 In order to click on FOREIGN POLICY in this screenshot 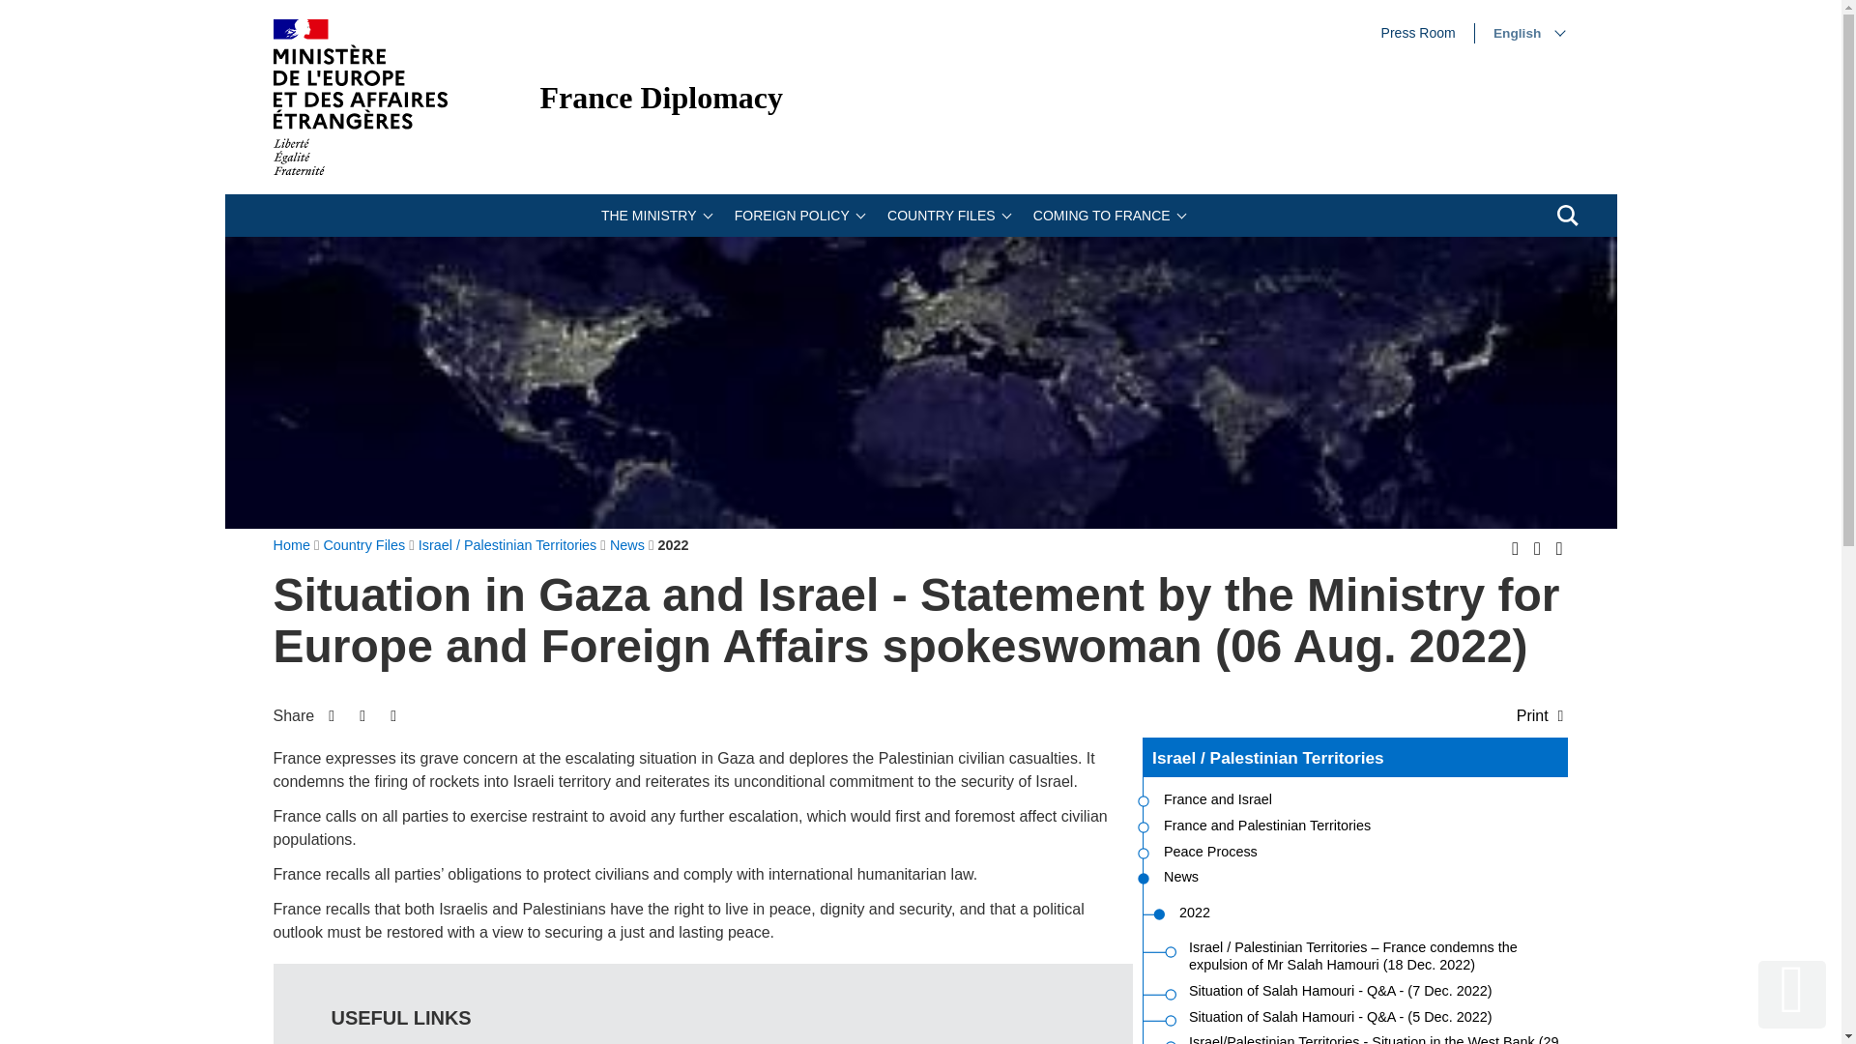, I will do `click(1558, 549)`.